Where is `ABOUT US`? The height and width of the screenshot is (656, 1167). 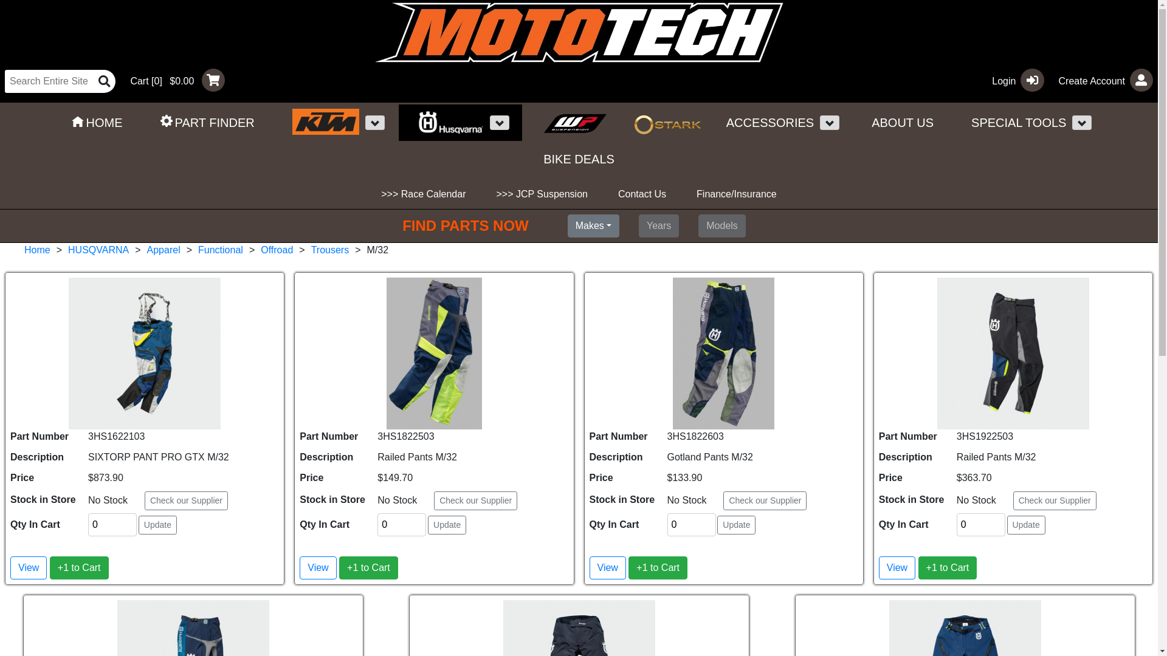 ABOUT US is located at coordinates (903, 123).